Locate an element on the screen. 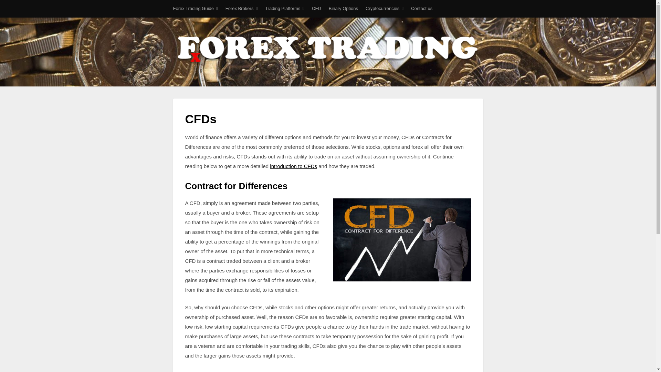  Forex Trading Guide is located at coordinates (195, 8).